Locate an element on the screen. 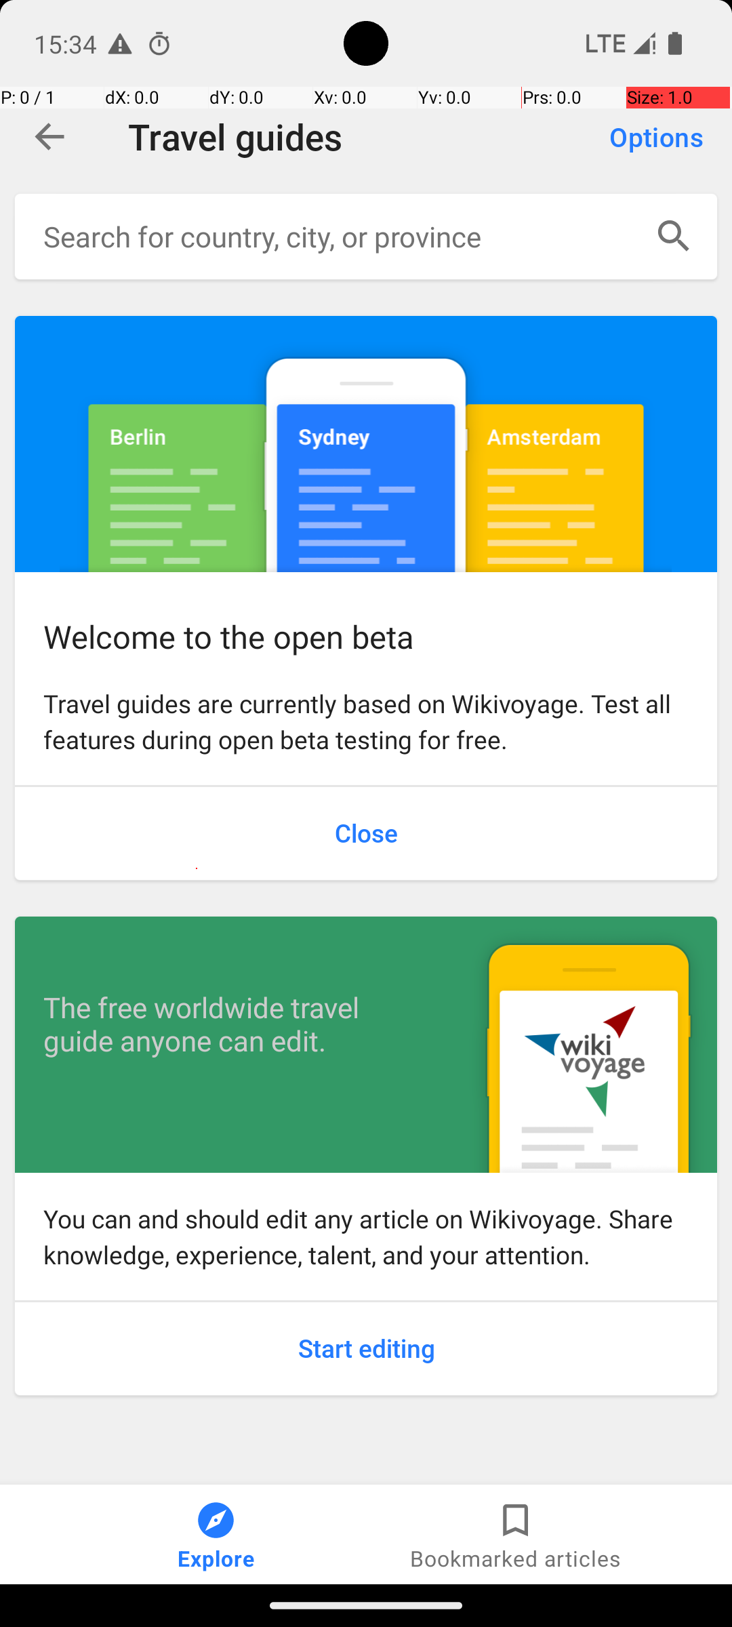  Start editing is located at coordinates (366, 1349).